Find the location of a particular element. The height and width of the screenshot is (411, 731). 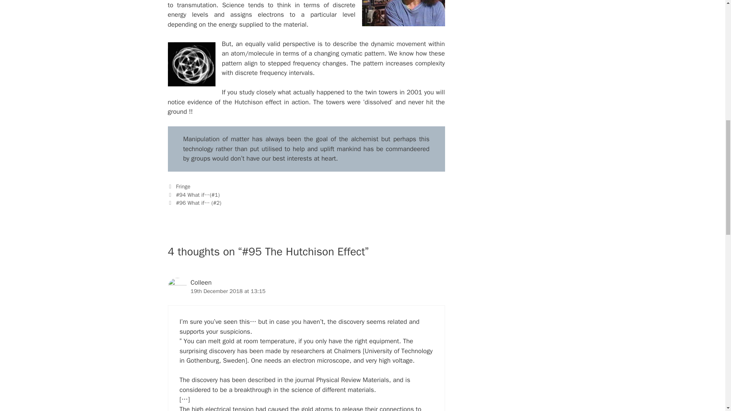

Fringe is located at coordinates (183, 186).